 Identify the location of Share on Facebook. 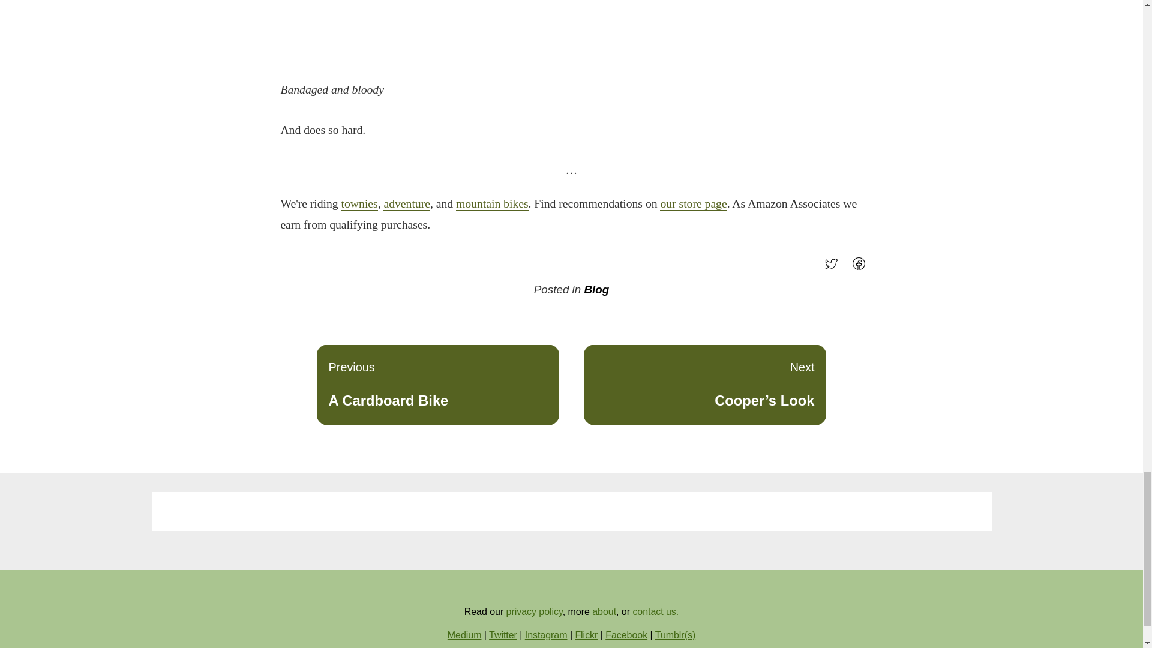
(862, 268).